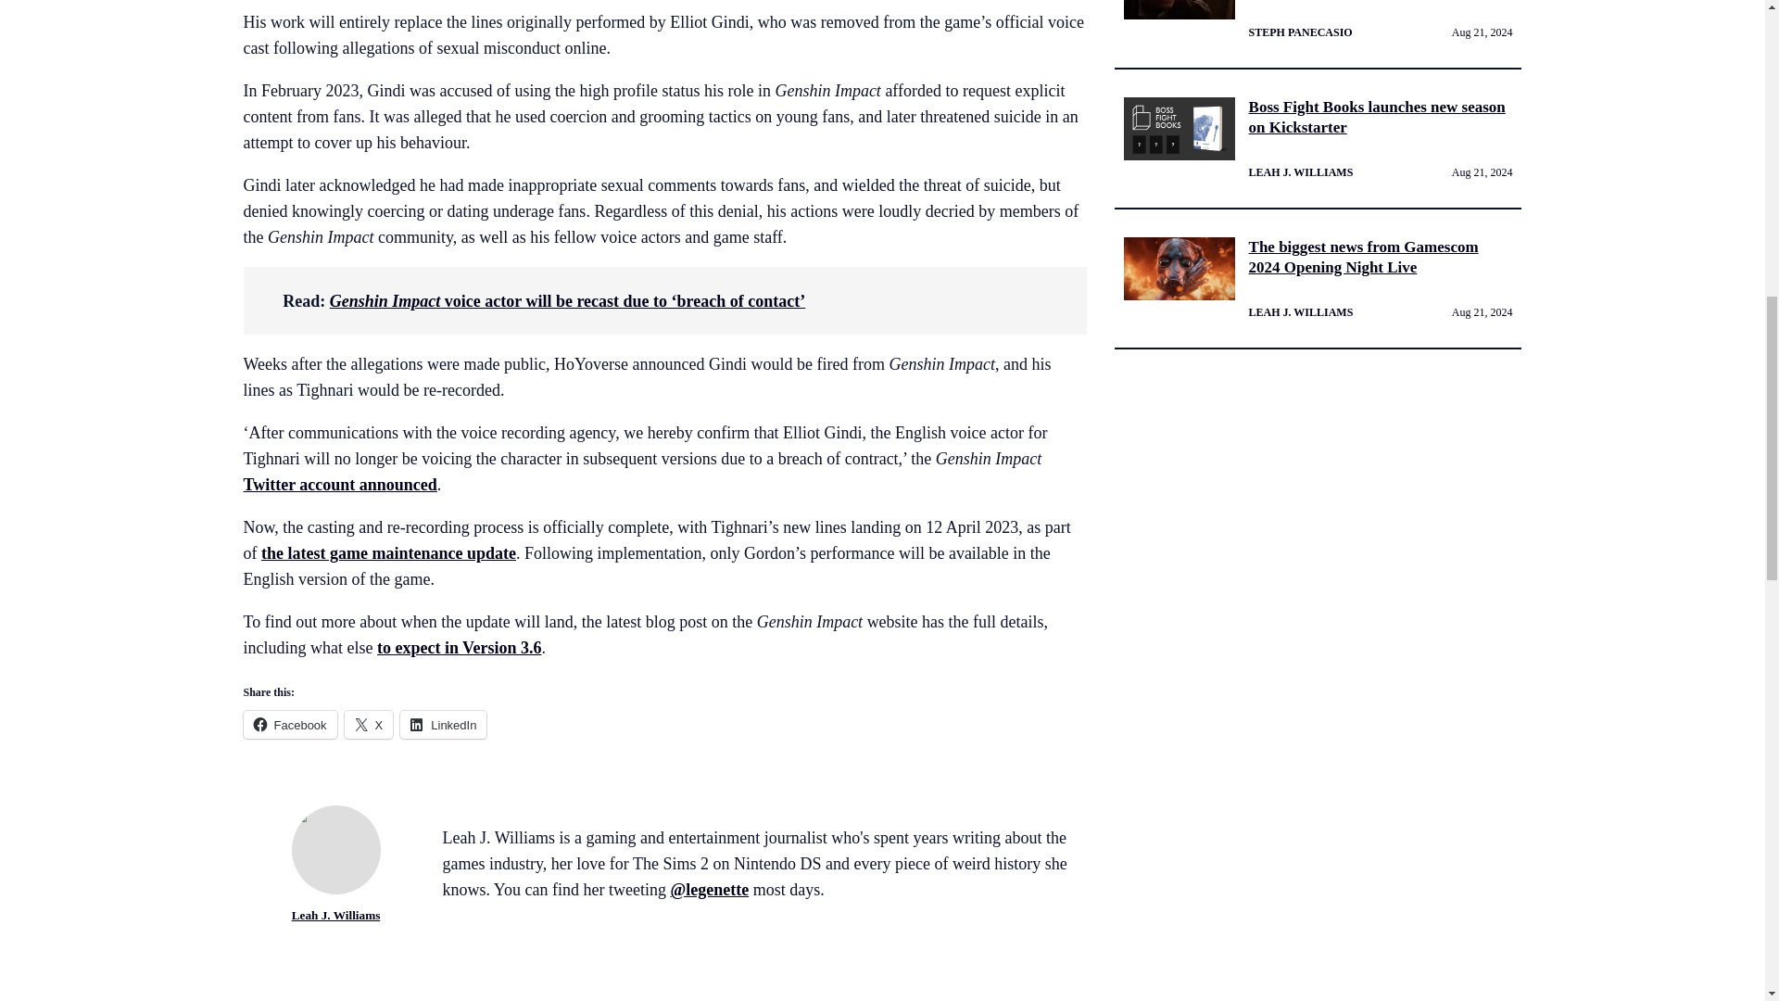 The height and width of the screenshot is (1001, 1779). What do you see at coordinates (289, 725) in the screenshot?
I see `Click to share on Facebook` at bounding box center [289, 725].